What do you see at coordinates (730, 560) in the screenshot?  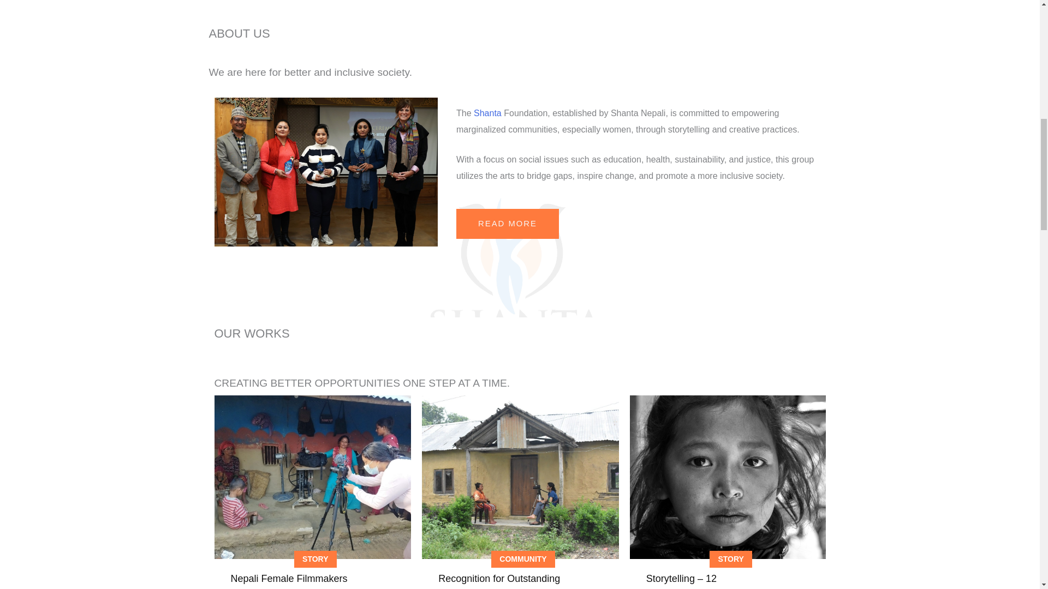 I see `STORY` at bounding box center [730, 560].